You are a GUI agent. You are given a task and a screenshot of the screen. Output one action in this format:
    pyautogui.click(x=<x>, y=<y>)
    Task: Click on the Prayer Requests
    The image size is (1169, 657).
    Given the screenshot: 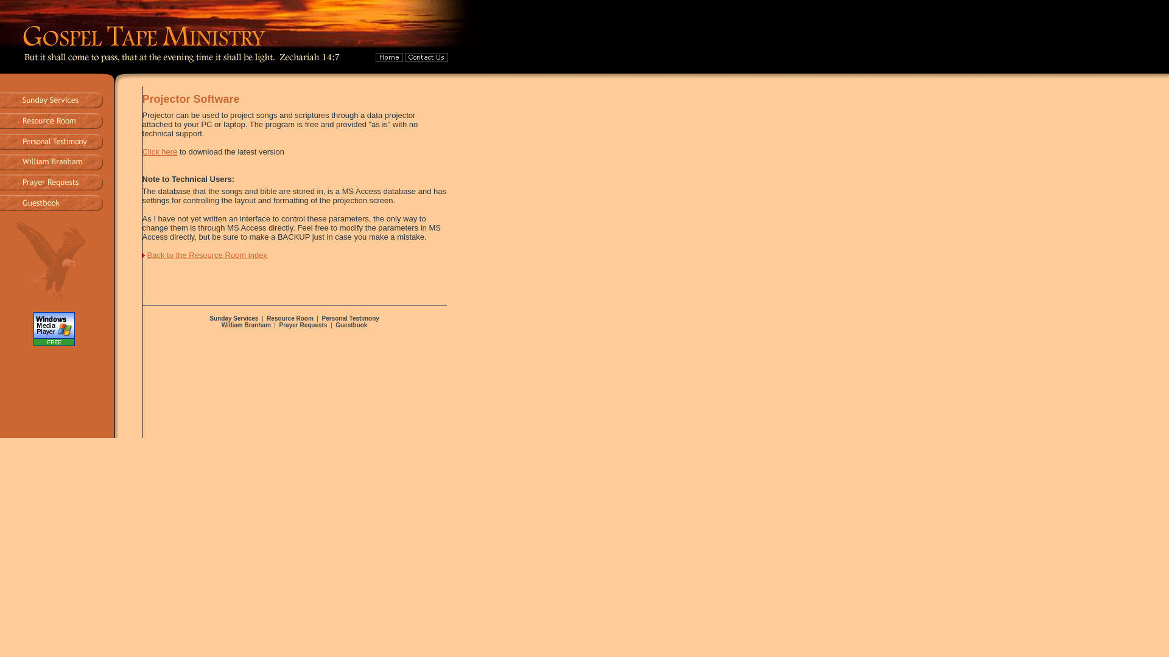 What is the action you would take?
    pyautogui.click(x=303, y=325)
    